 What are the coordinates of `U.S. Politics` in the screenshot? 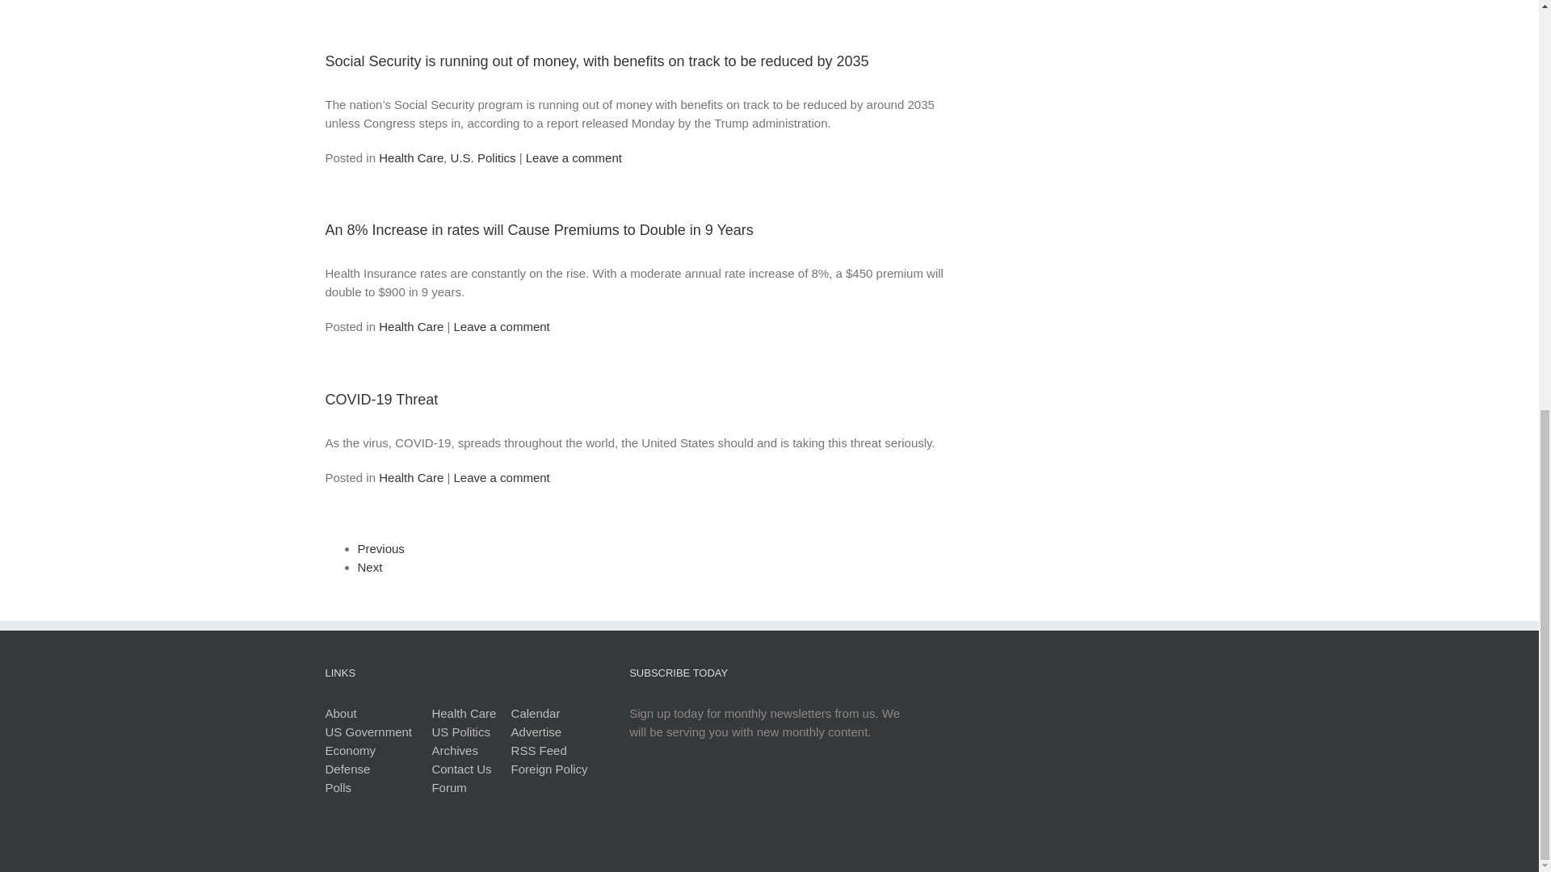 It's located at (483, 157).